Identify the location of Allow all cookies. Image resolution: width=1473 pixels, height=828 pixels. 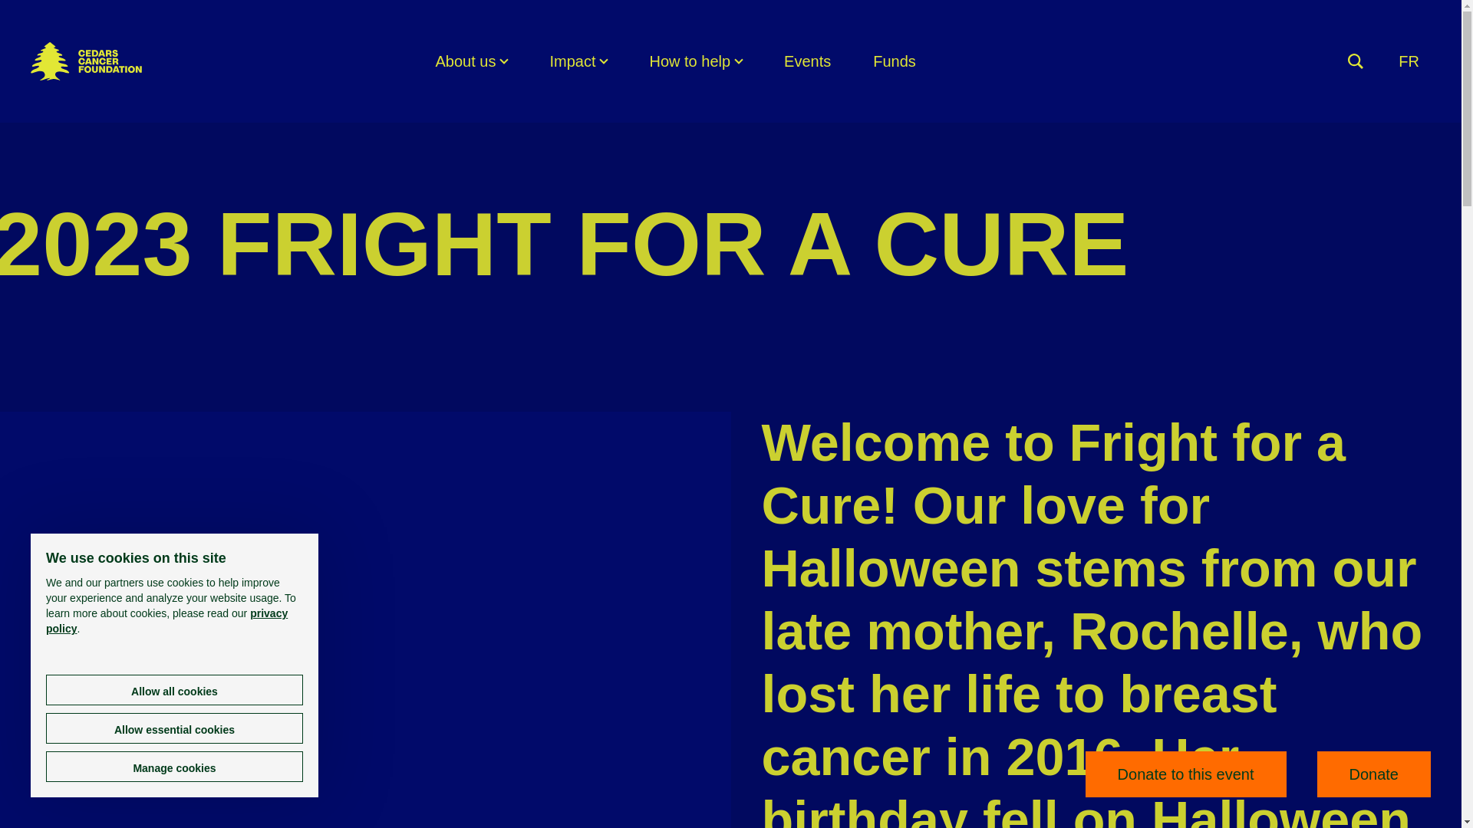
(174, 690).